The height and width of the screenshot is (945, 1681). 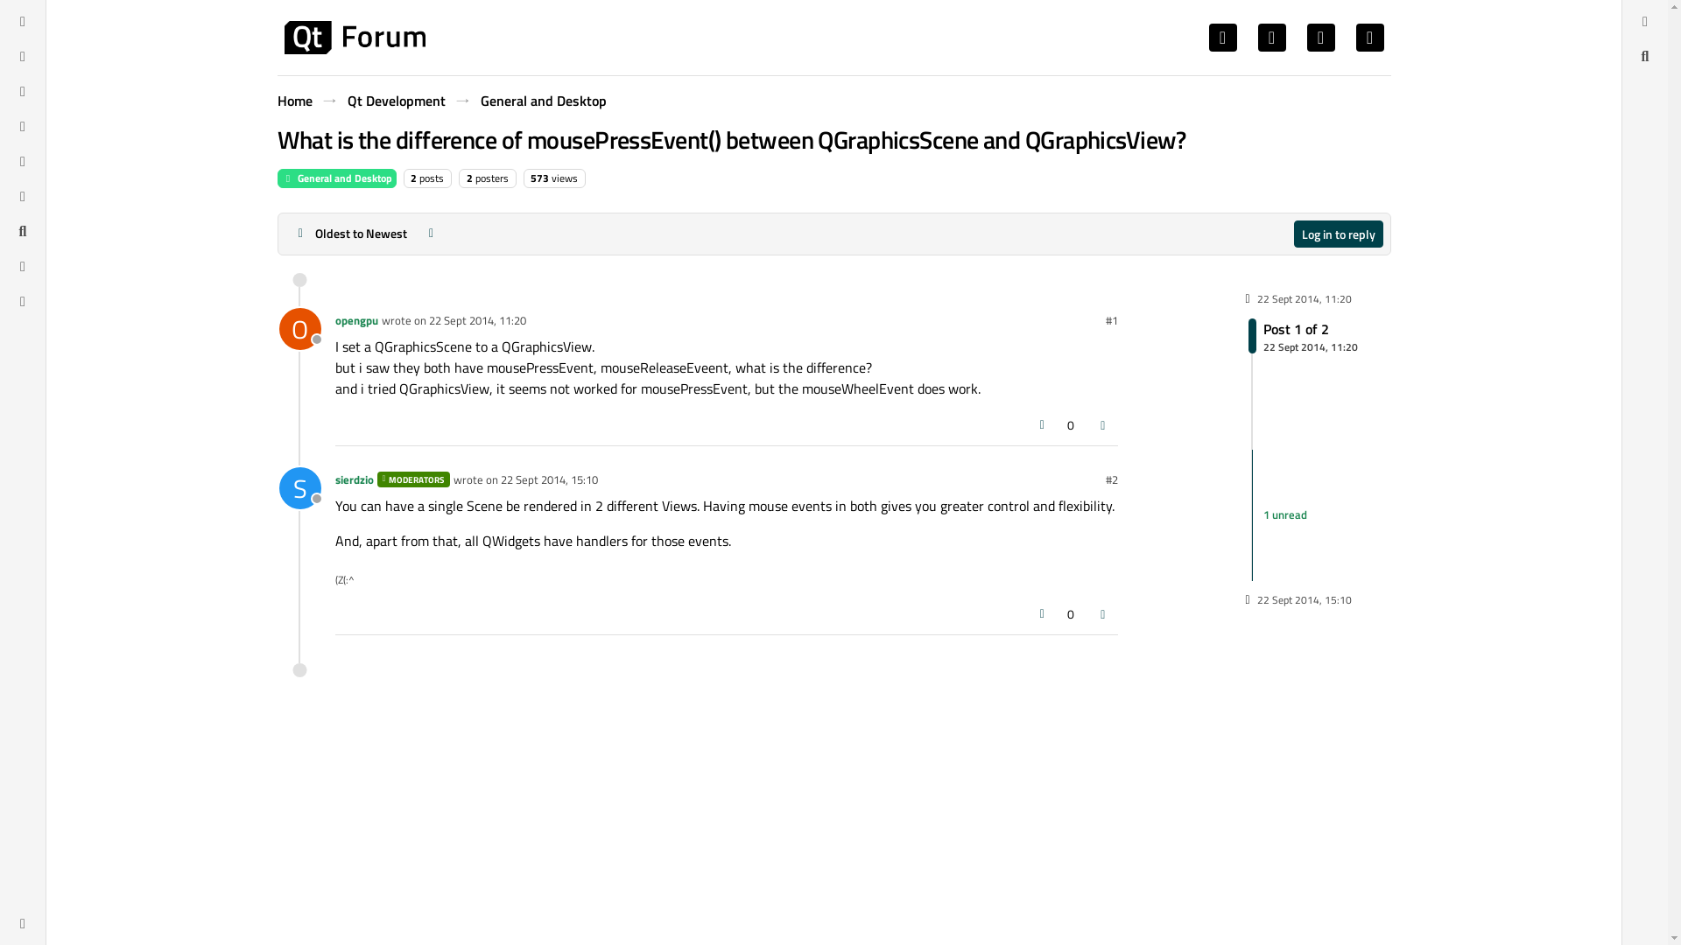 What do you see at coordinates (354, 37) in the screenshot?
I see `Log in to reply` at bounding box center [354, 37].